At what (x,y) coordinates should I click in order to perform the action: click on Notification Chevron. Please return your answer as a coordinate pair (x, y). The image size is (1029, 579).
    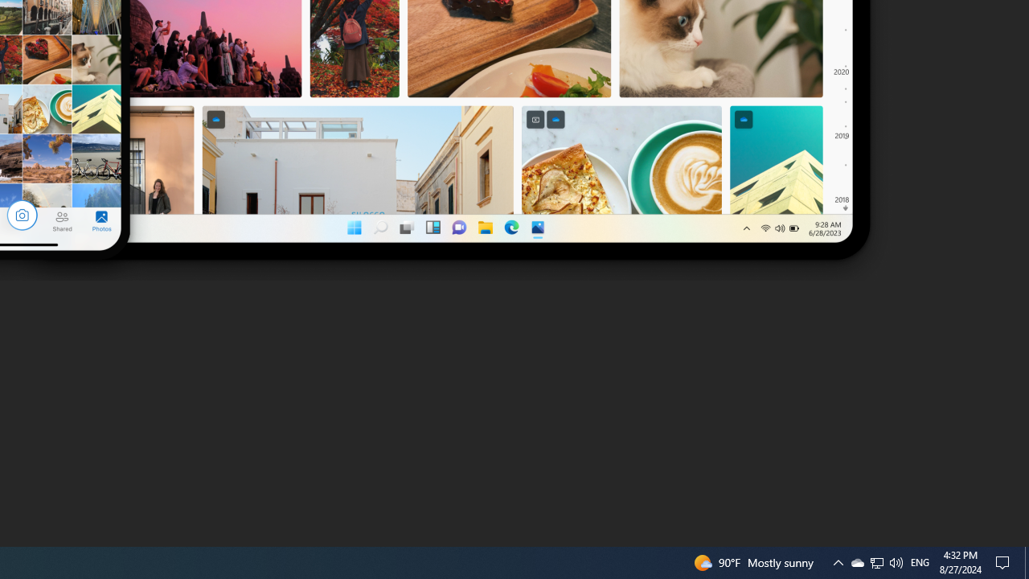
    Looking at the image, I should click on (877, 563).